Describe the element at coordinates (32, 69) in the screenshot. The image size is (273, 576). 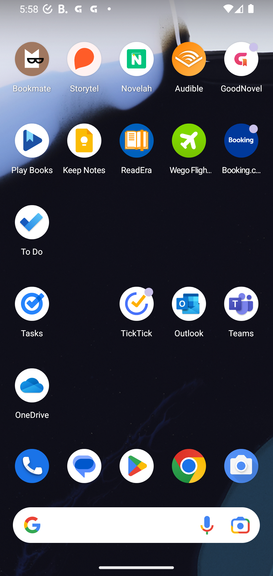
I see `Bookmate` at that location.